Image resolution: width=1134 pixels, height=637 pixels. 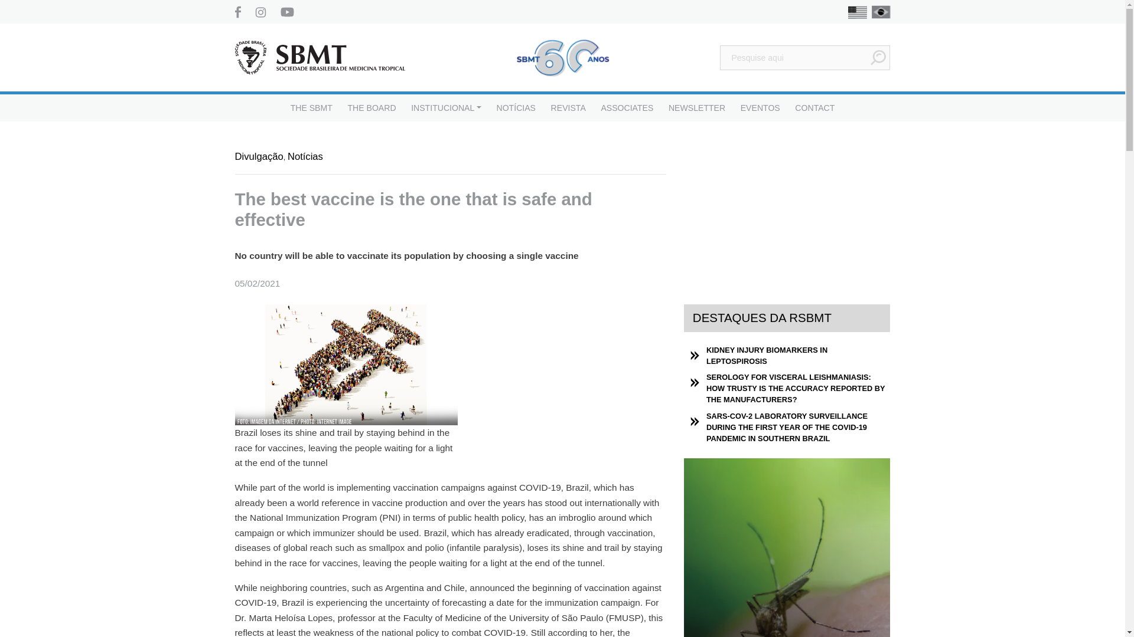 What do you see at coordinates (878, 57) in the screenshot?
I see `Pesquisar` at bounding box center [878, 57].